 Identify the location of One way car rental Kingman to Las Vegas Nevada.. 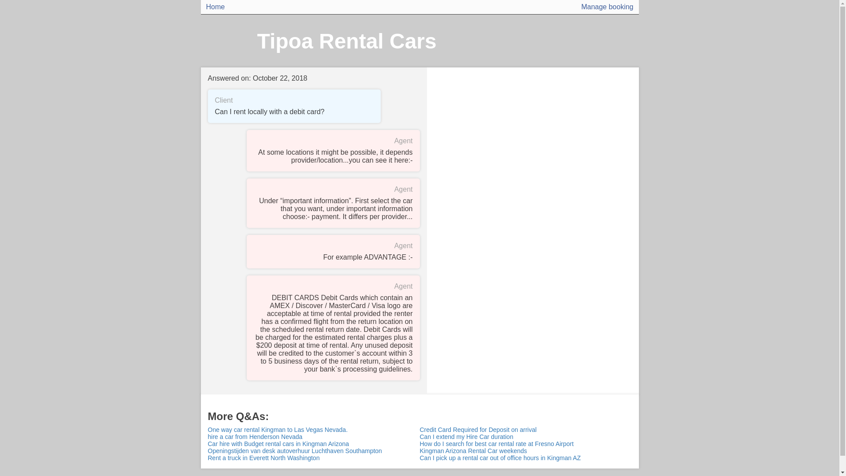
(314, 429).